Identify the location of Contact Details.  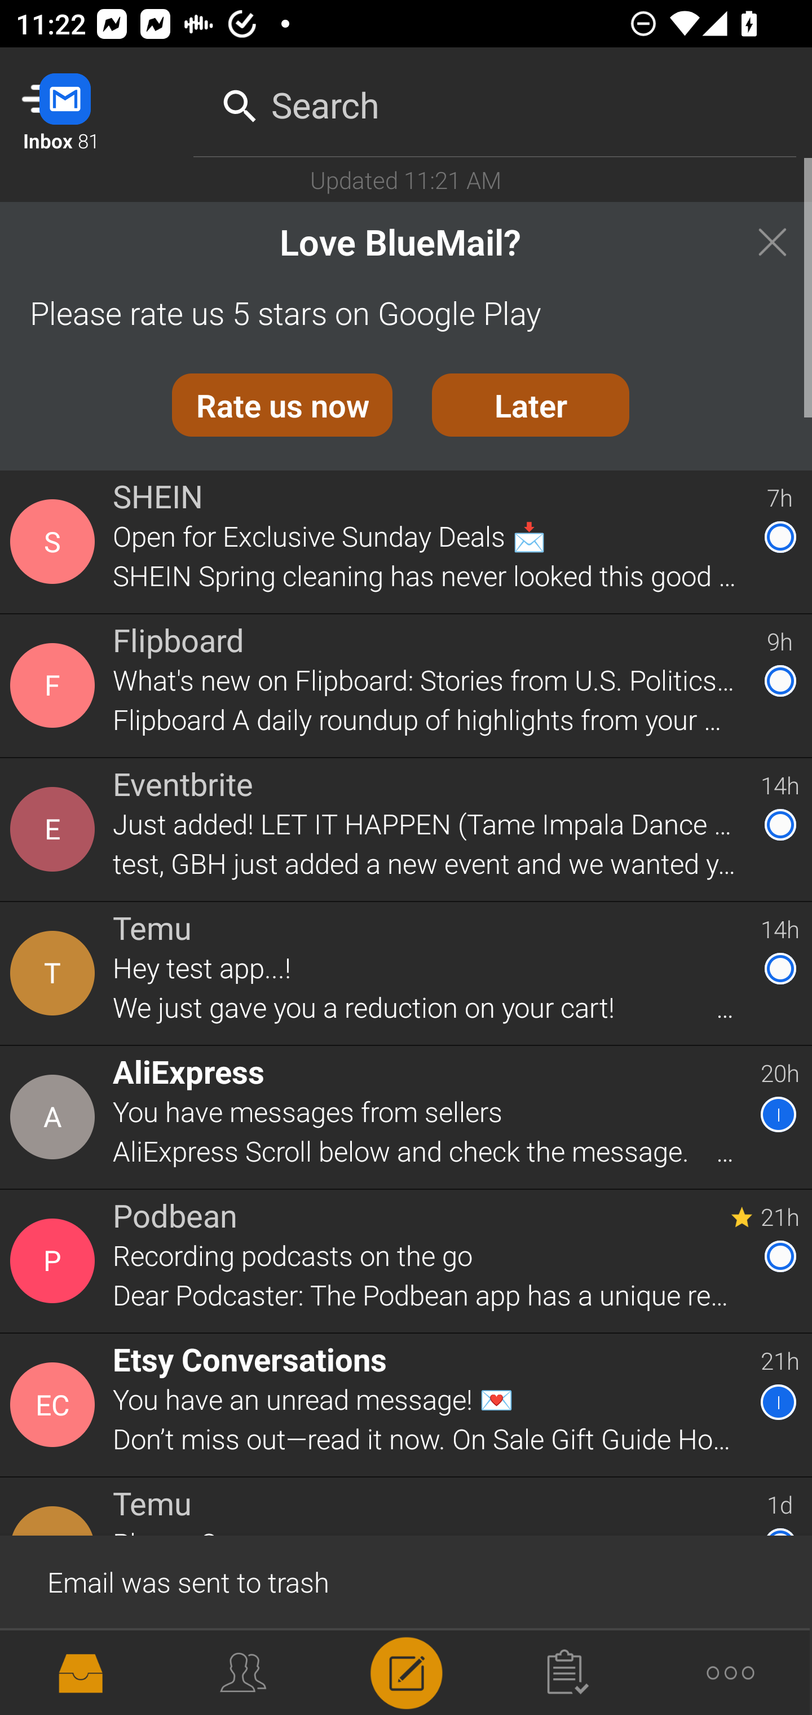
(55, 1261).